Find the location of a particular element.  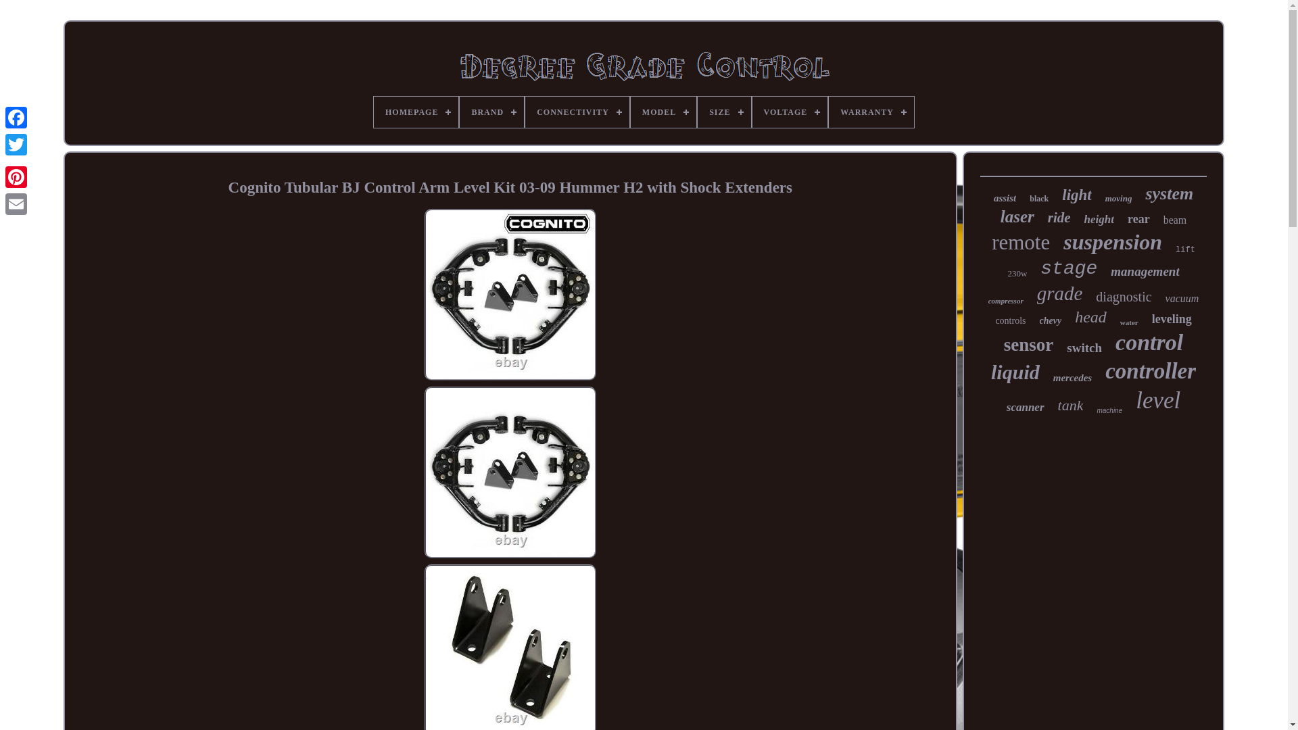

BRAND is located at coordinates (491, 112).